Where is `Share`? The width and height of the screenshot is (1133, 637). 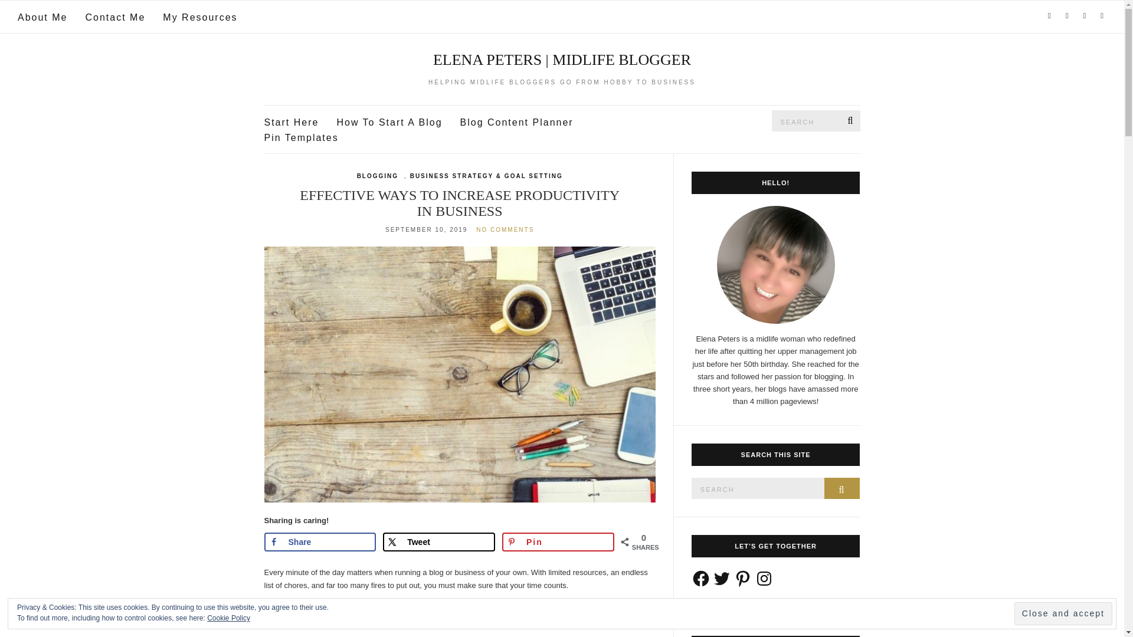
Share is located at coordinates (320, 541).